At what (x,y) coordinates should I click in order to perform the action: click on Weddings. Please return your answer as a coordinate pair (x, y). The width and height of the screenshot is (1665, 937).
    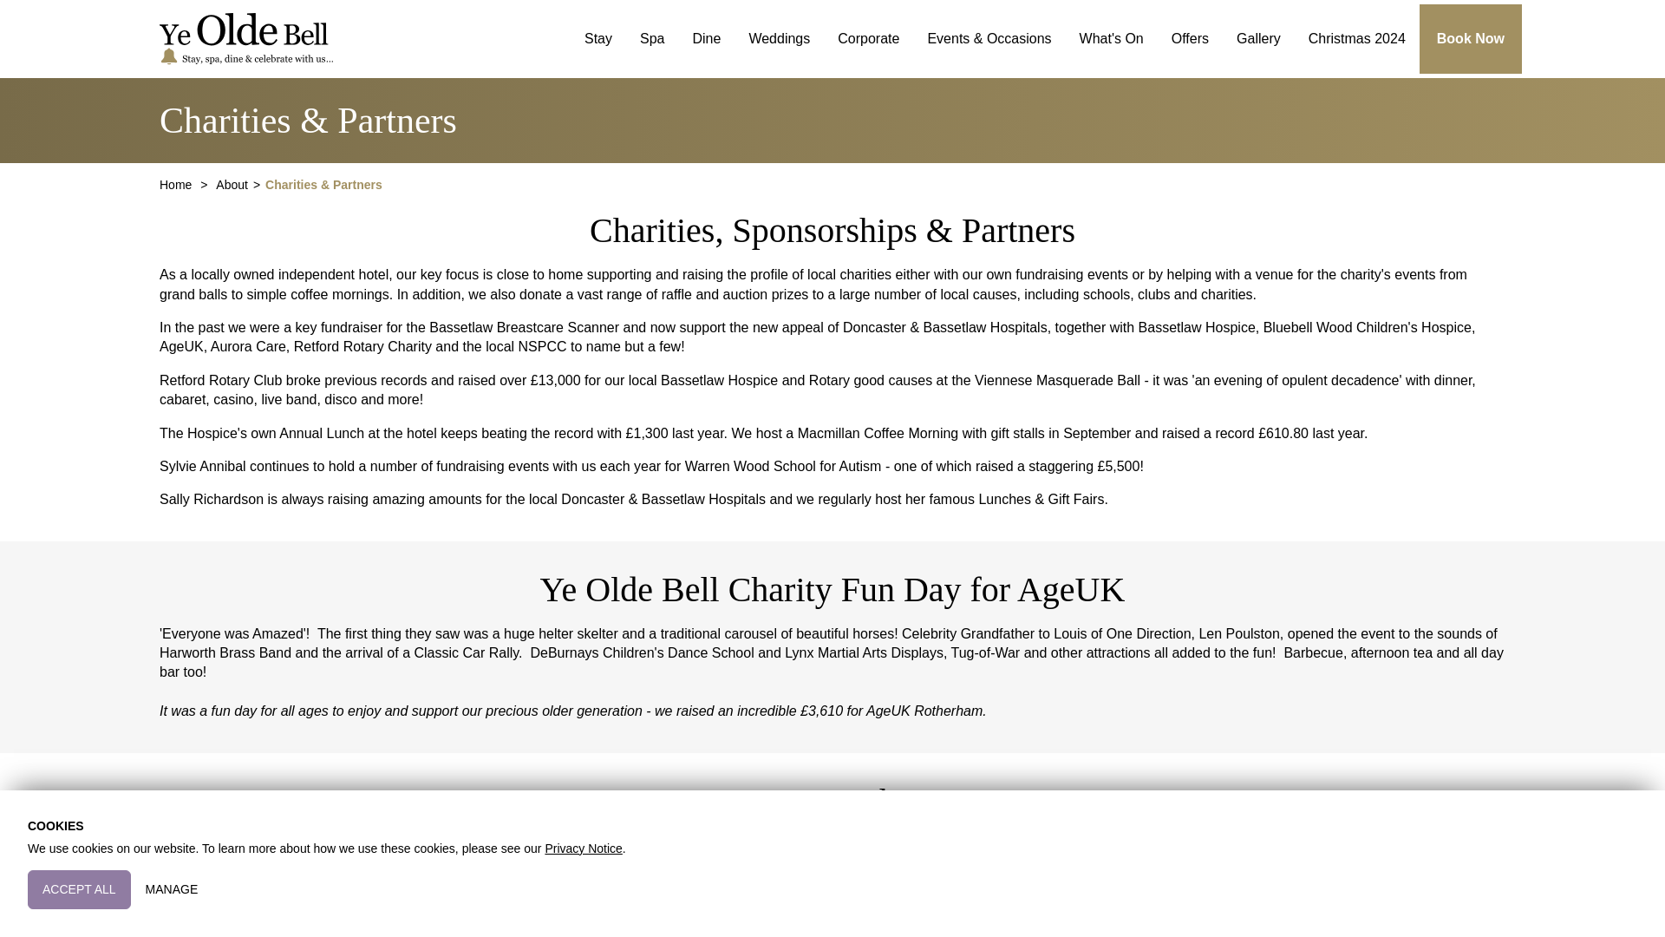
    Looking at the image, I should click on (779, 38).